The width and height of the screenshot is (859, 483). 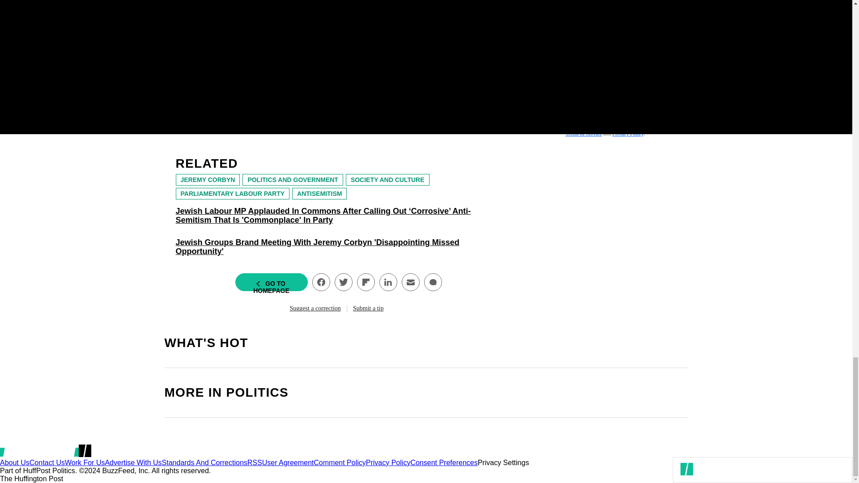 What do you see at coordinates (648, 97) in the screenshot?
I see `SIGN UP` at bounding box center [648, 97].